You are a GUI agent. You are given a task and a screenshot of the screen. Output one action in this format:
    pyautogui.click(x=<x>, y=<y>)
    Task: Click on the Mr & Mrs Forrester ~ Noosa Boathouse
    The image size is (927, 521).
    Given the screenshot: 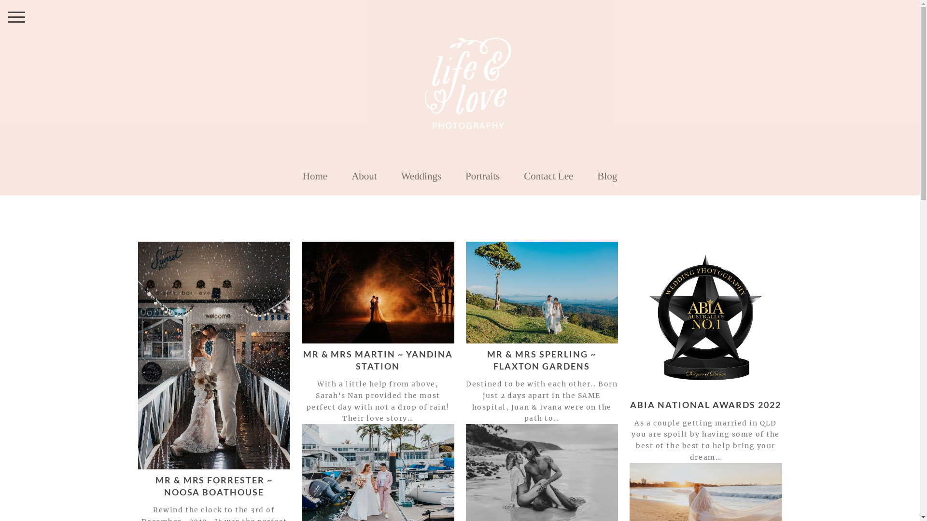 What is the action you would take?
    pyautogui.click(x=214, y=356)
    